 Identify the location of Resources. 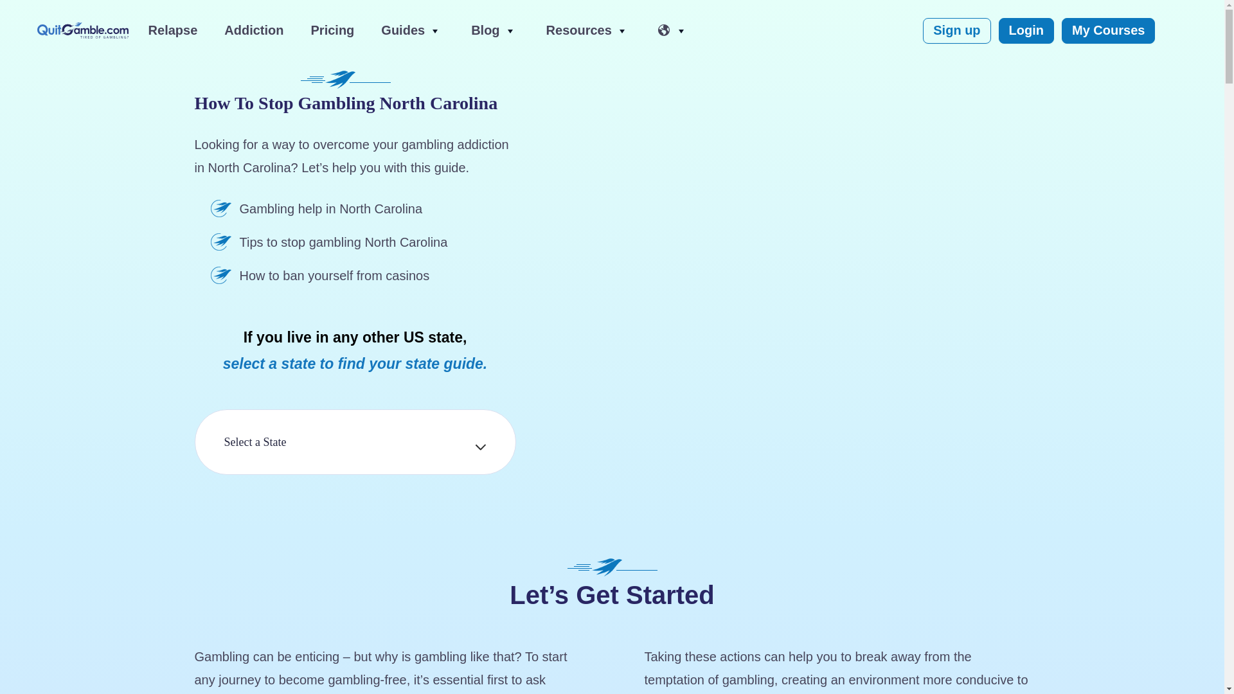
(576, 30).